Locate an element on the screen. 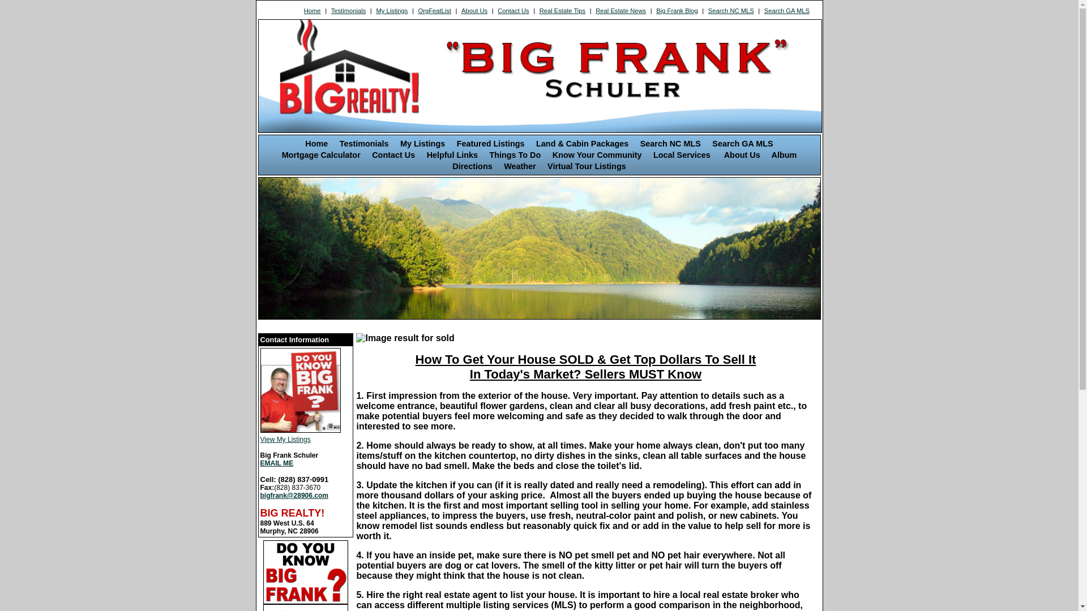  Land & Cabin Packages is located at coordinates (582, 144).